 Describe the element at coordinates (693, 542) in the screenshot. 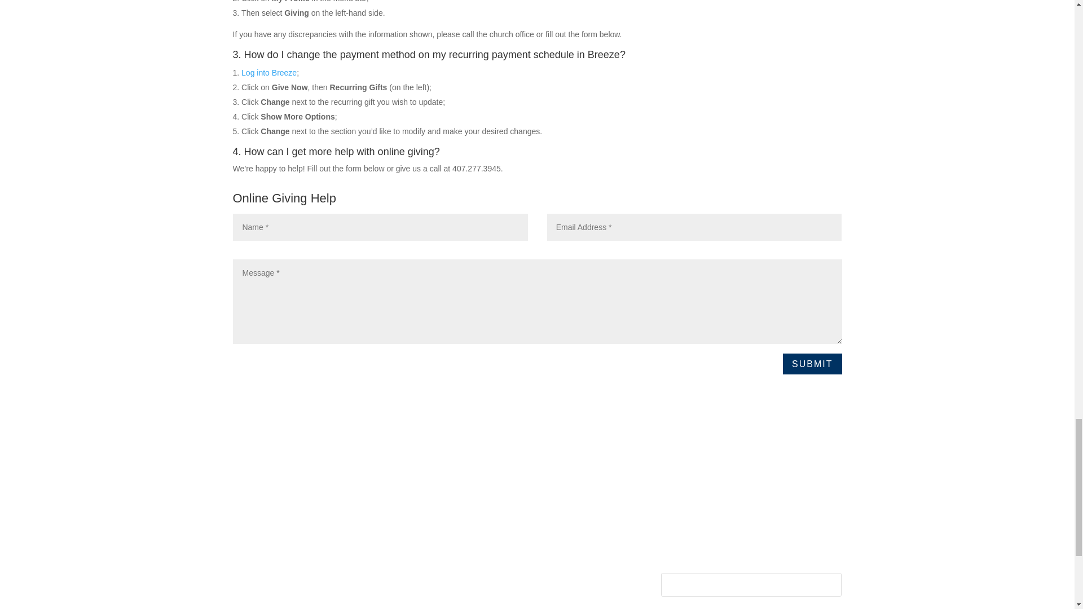

I see `Follow on X` at that location.